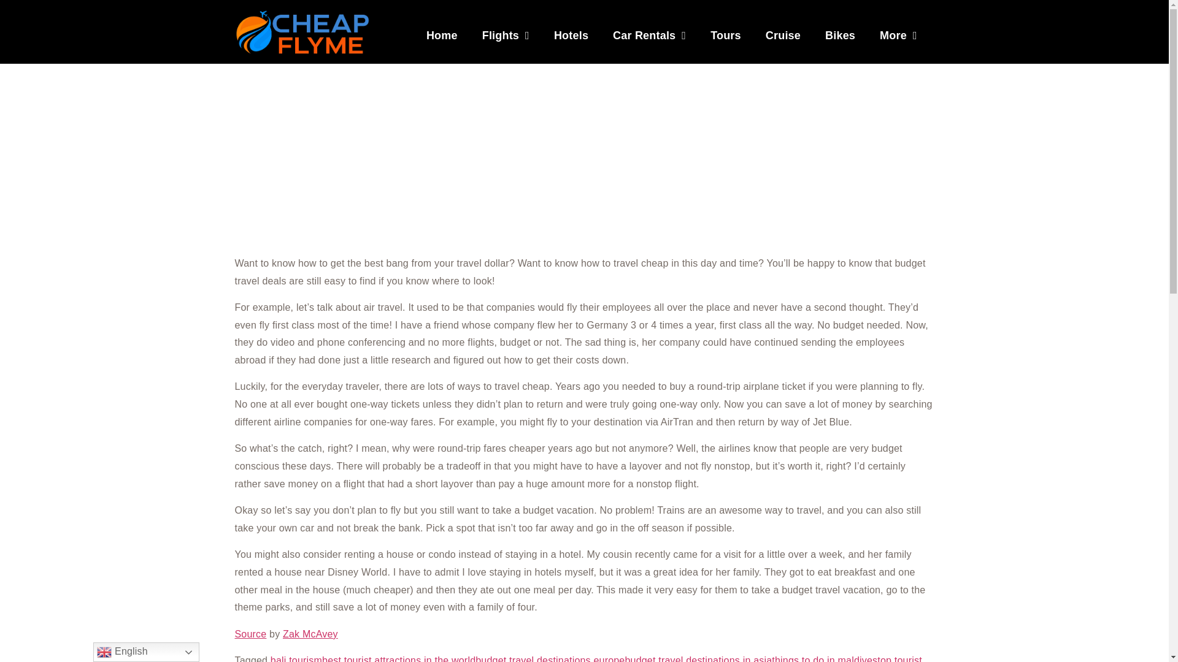 Image resolution: width=1178 pixels, height=662 pixels. What do you see at coordinates (726, 36) in the screenshot?
I see `Tours` at bounding box center [726, 36].